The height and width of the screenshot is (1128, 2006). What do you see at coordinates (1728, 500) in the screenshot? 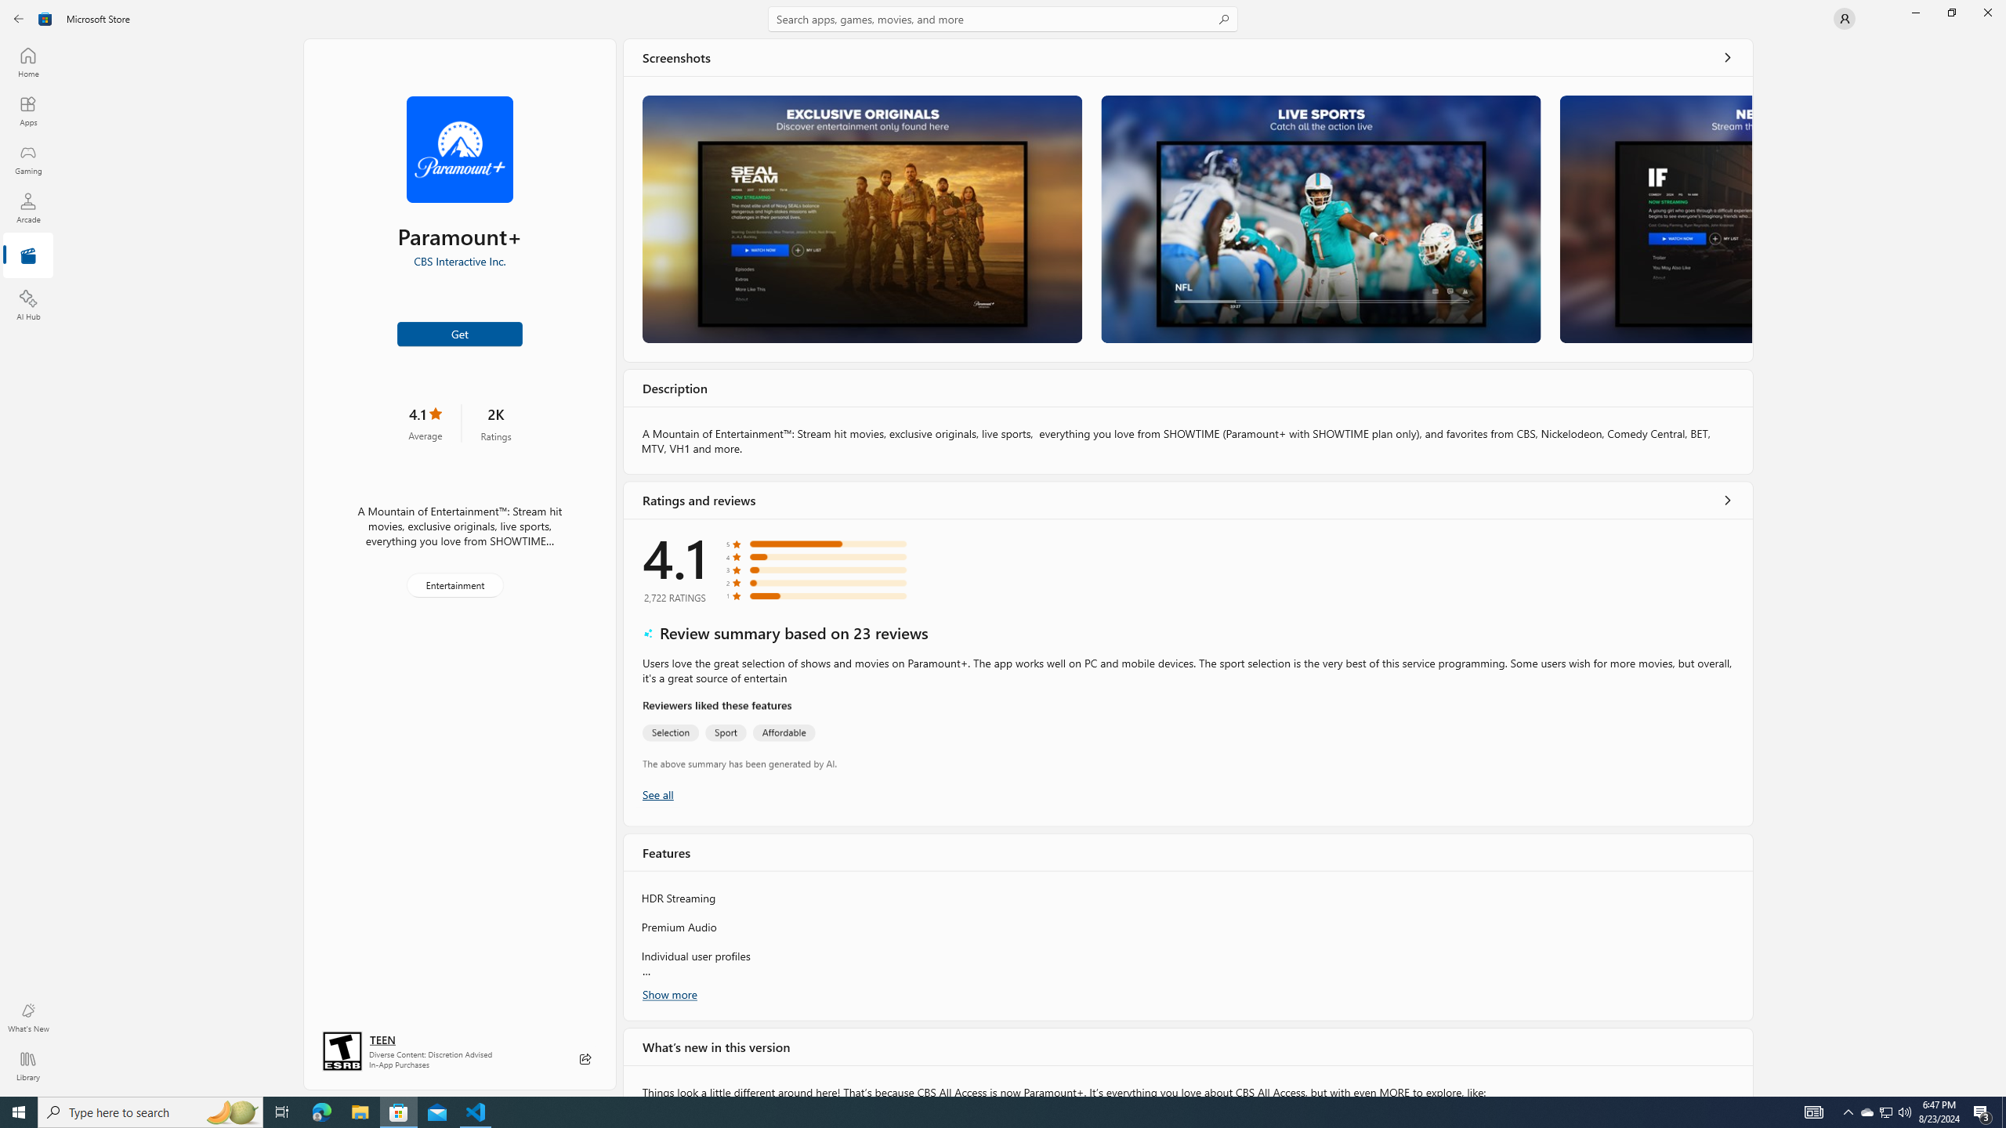
I see `Show all ratings and reviews` at bounding box center [1728, 500].